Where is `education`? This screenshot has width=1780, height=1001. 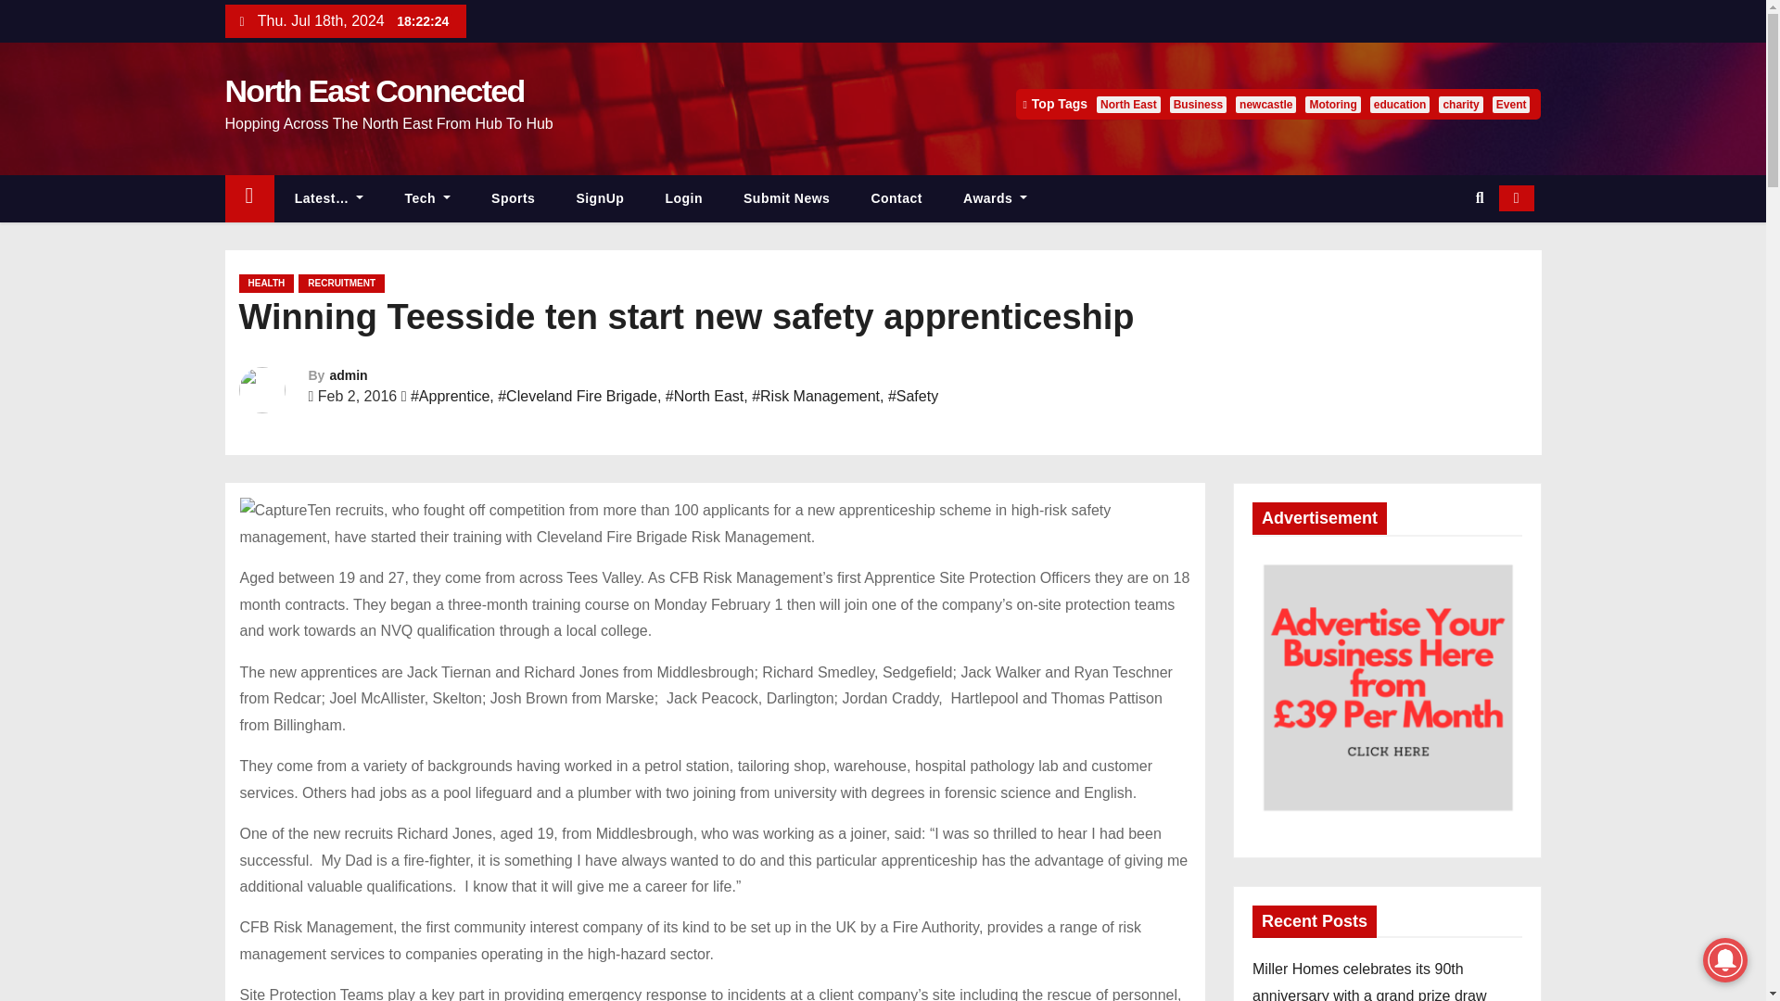
education is located at coordinates (1400, 104).